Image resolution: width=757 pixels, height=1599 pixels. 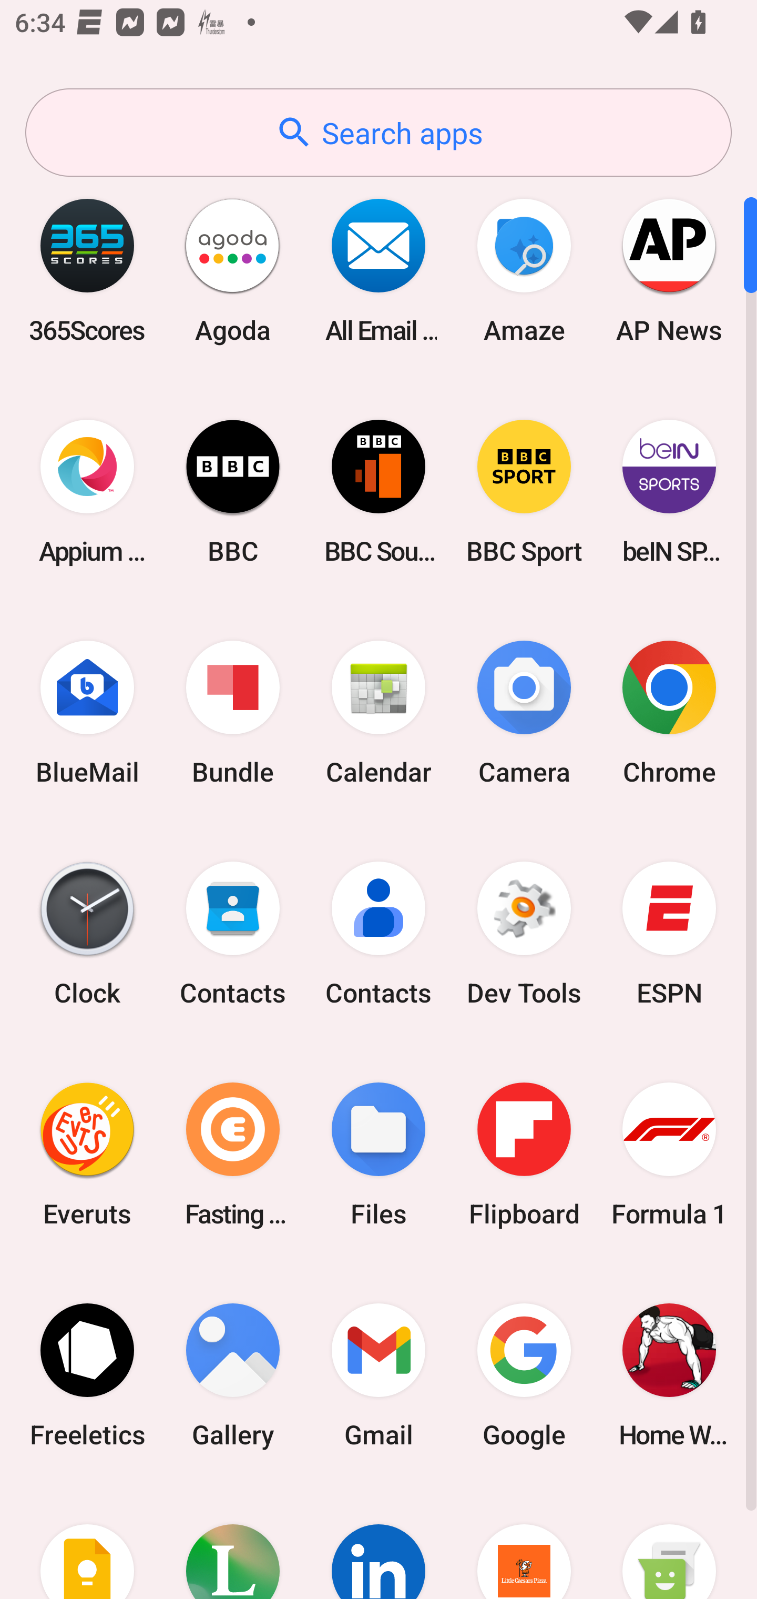 What do you see at coordinates (87, 713) in the screenshot?
I see `BlueMail` at bounding box center [87, 713].